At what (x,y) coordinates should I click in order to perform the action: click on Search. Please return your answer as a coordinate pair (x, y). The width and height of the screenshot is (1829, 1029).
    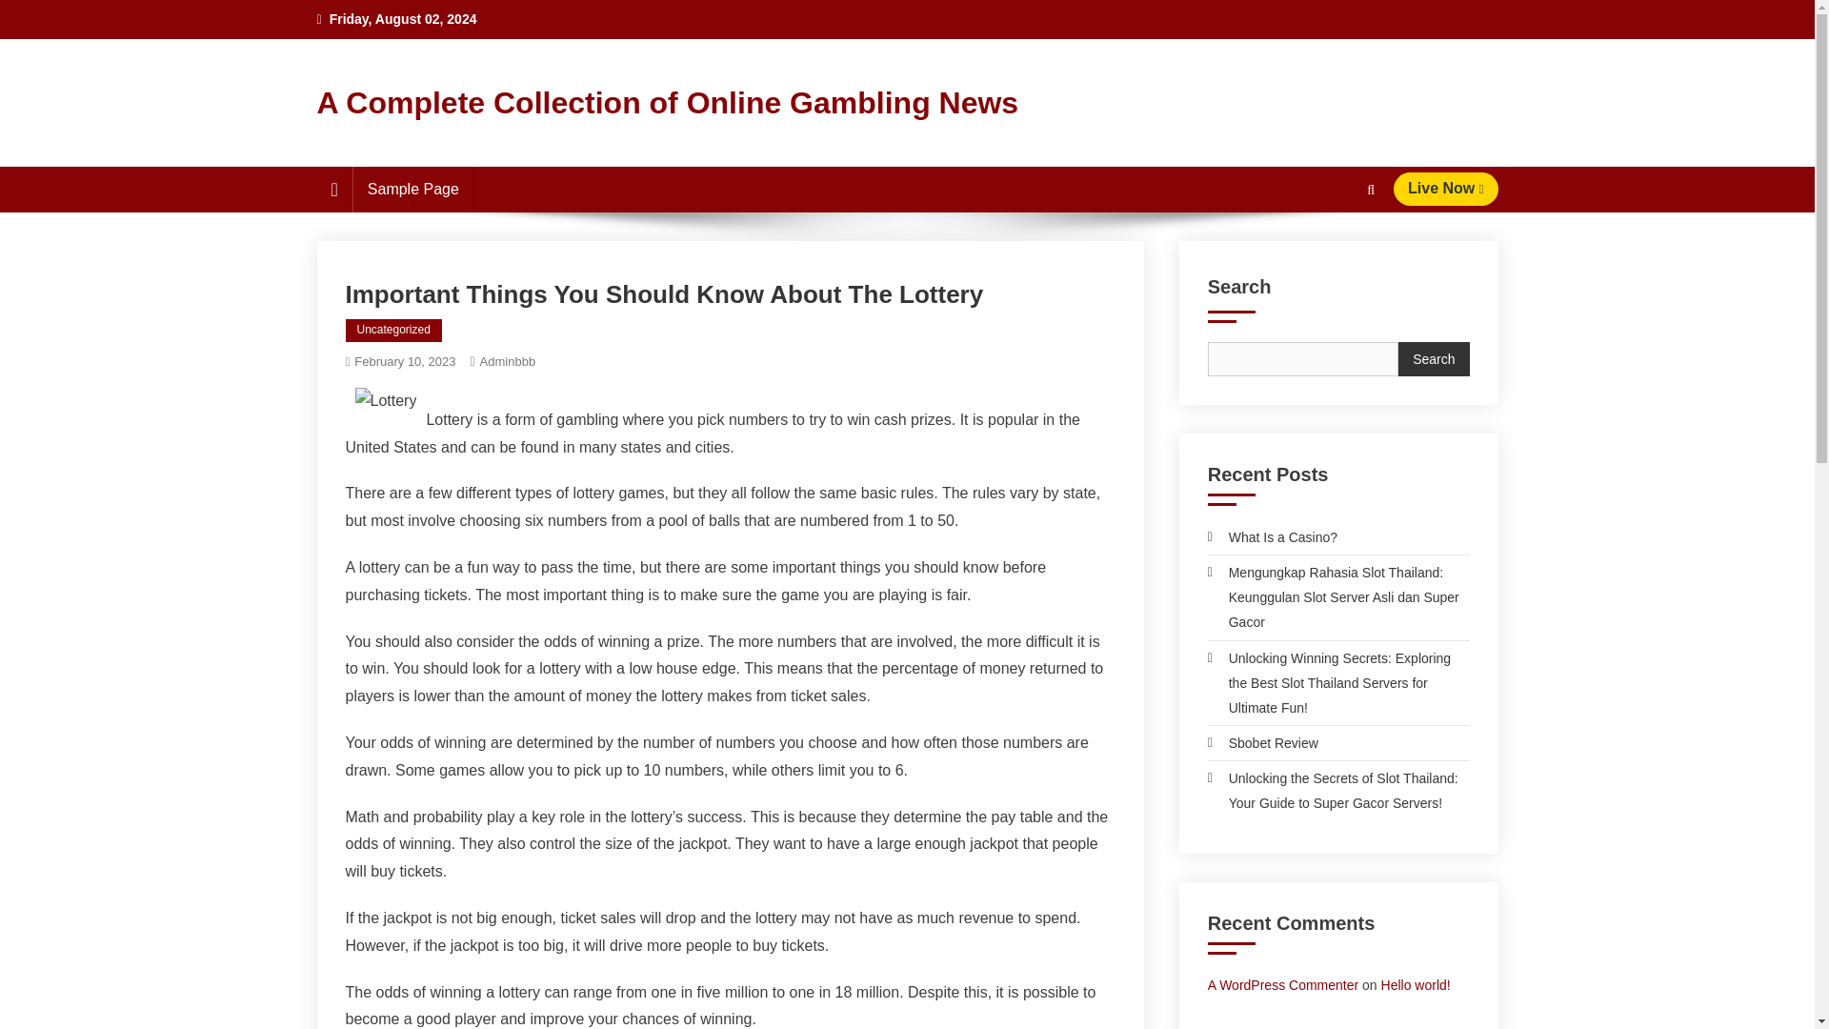
    Looking at the image, I should click on (1335, 259).